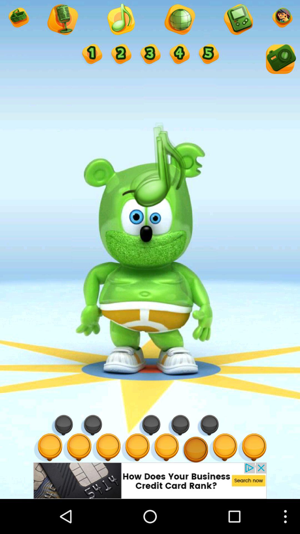 The image size is (300, 534). Describe the element at coordinates (150, 481) in the screenshot. I see `google advertisements banner` at that location.